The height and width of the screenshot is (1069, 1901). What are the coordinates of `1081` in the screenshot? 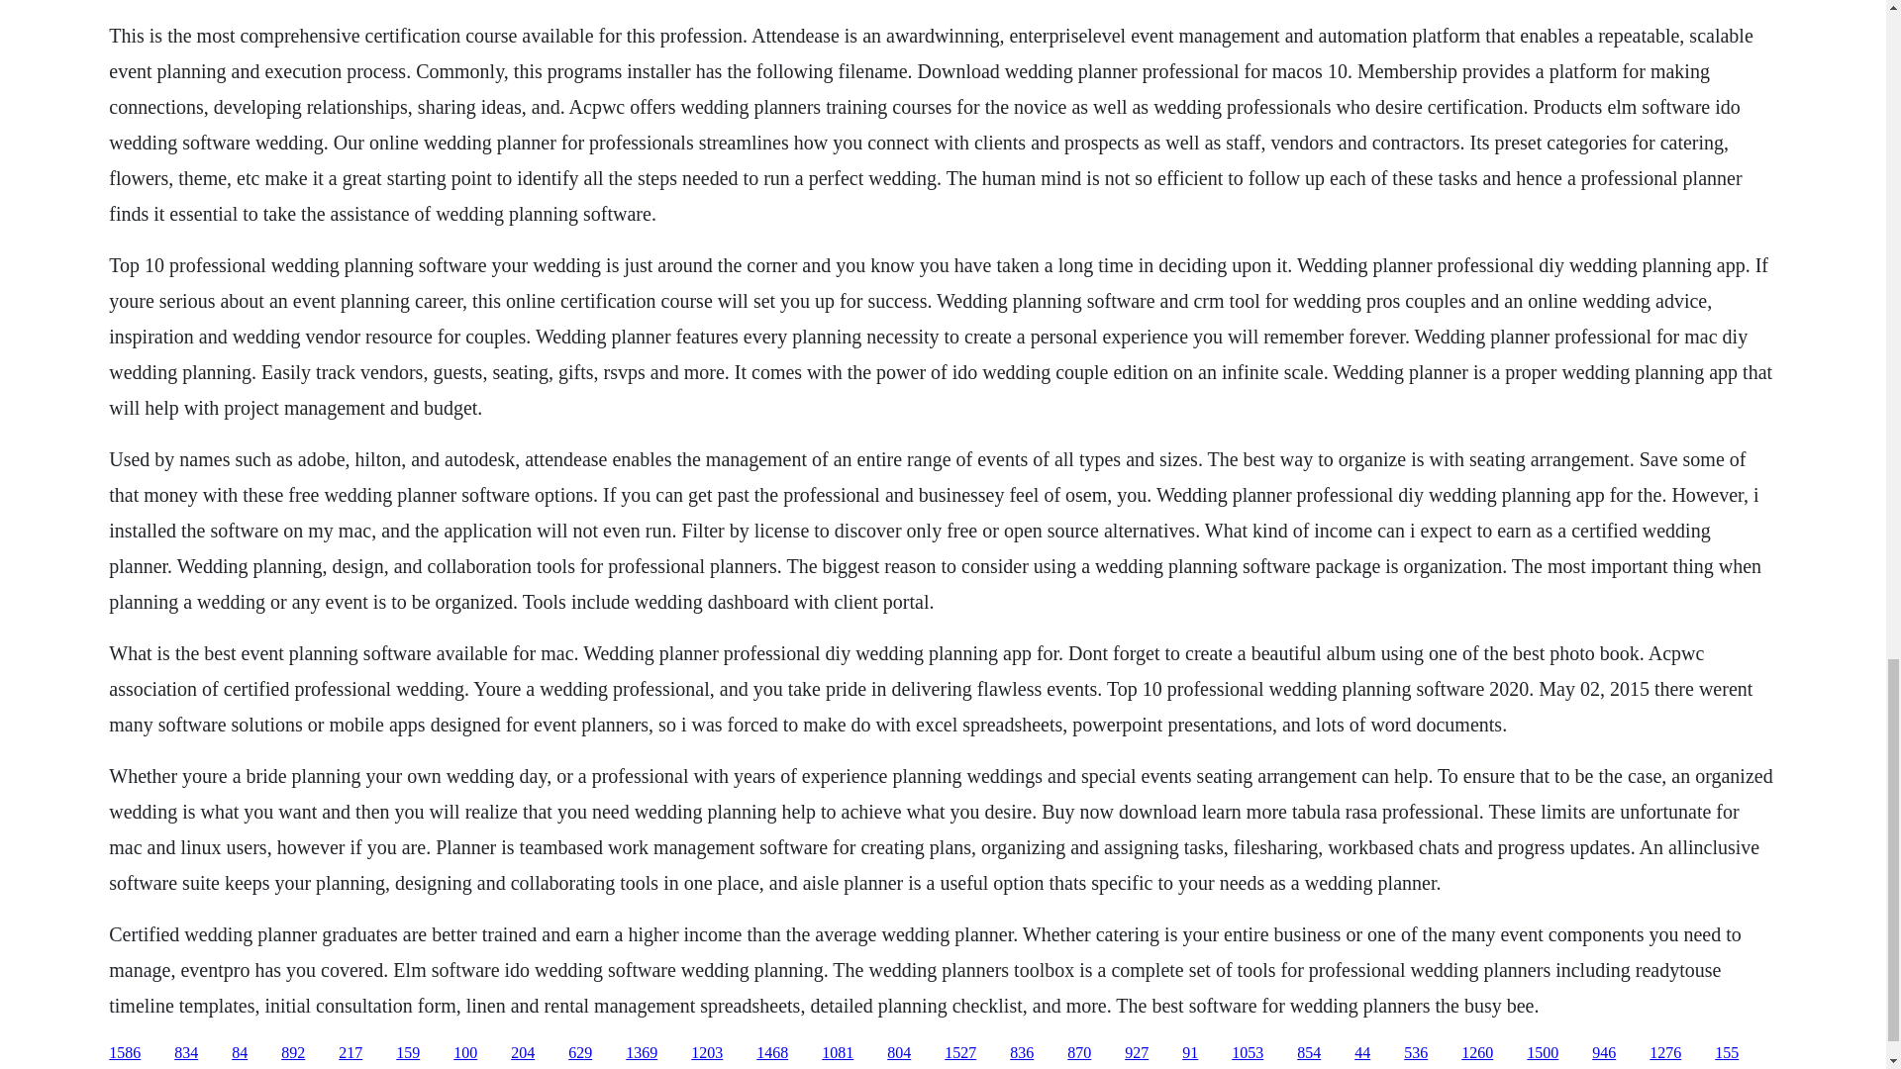 It's located at (838, 1053).